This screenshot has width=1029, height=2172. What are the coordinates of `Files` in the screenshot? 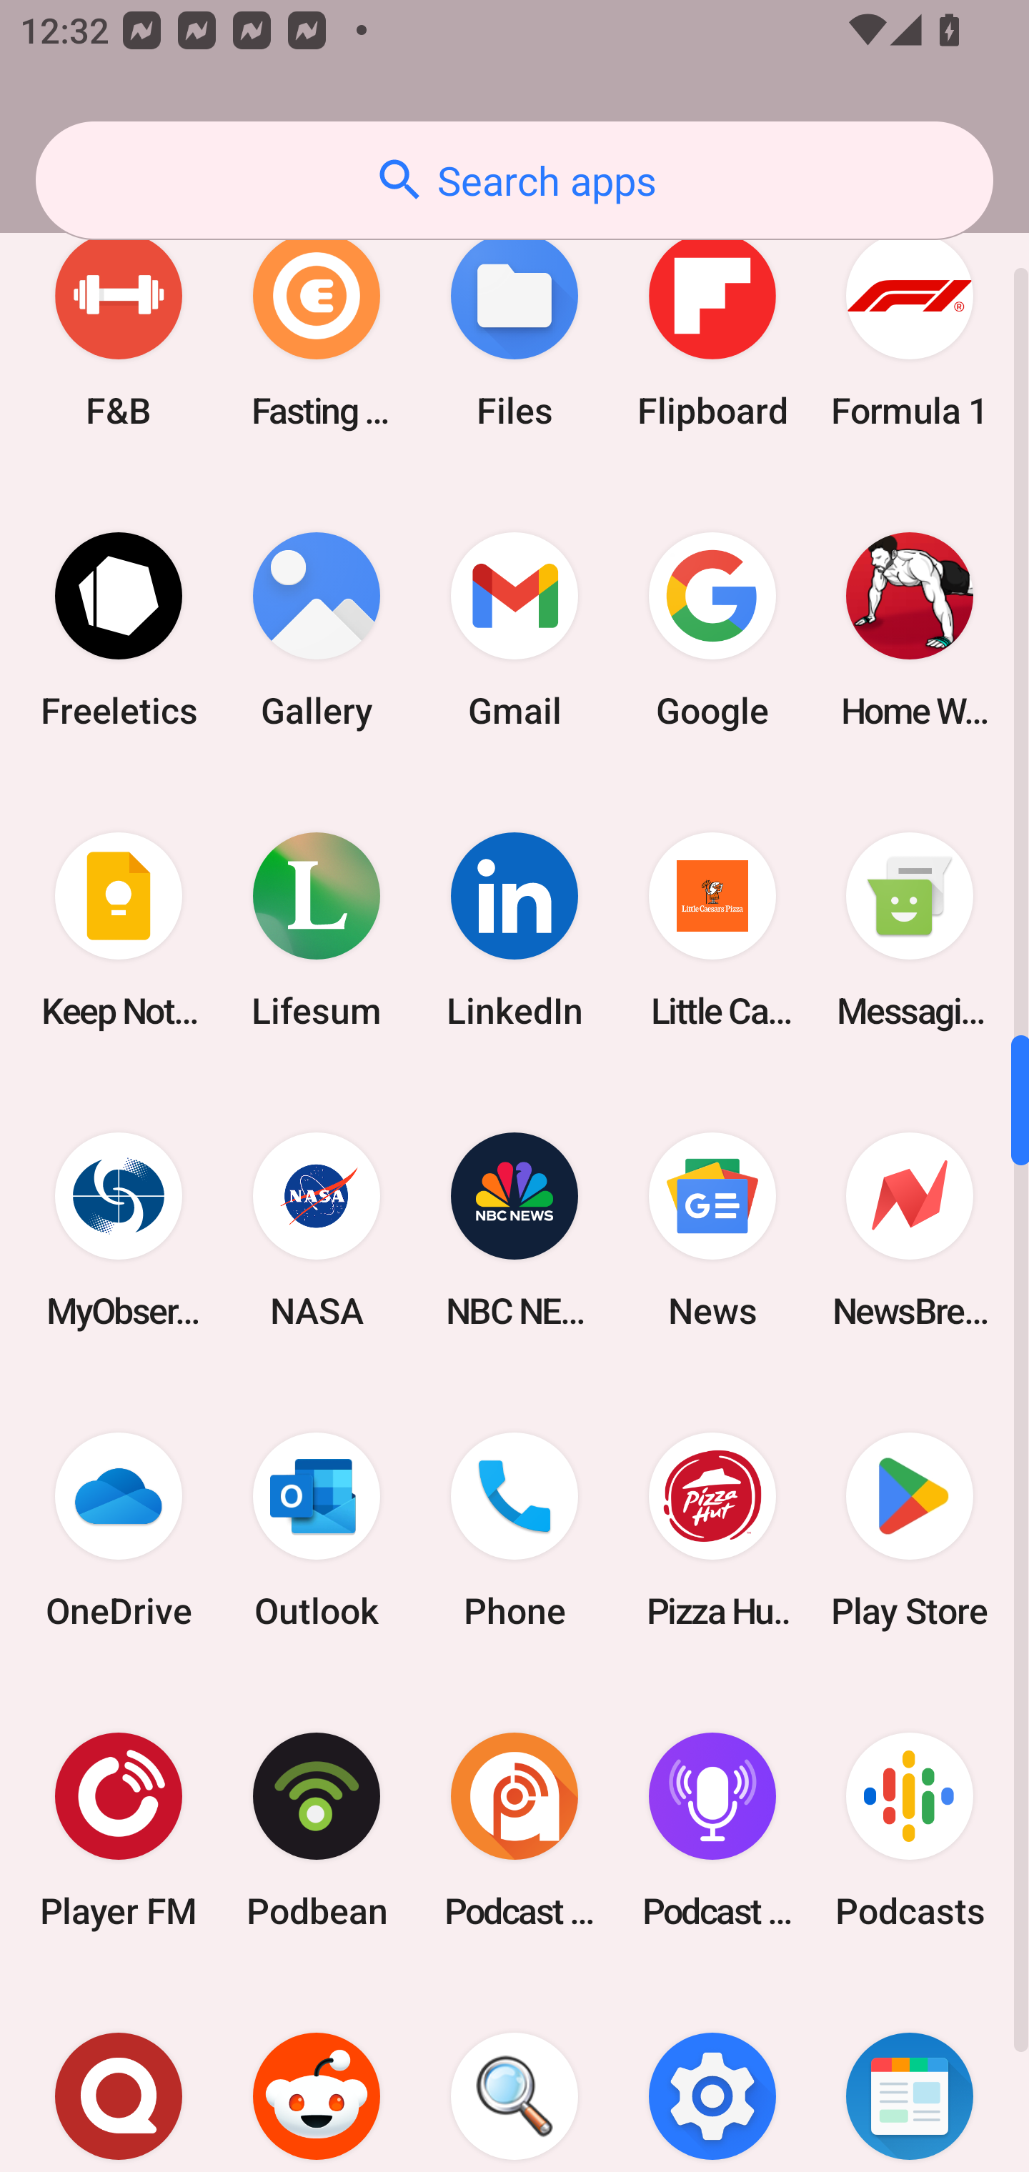 It's located at (514, 330).